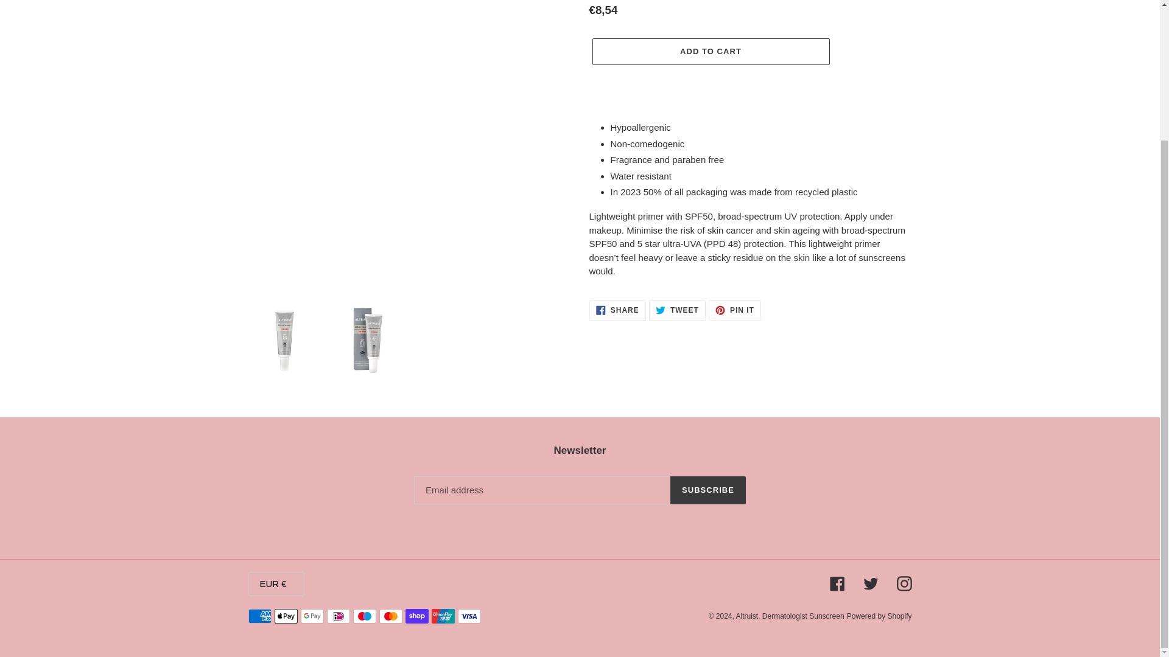  What do you see at coordinates (677, 310) in the screenshot?
I see `Facebook` at bounding box center [677, 310].